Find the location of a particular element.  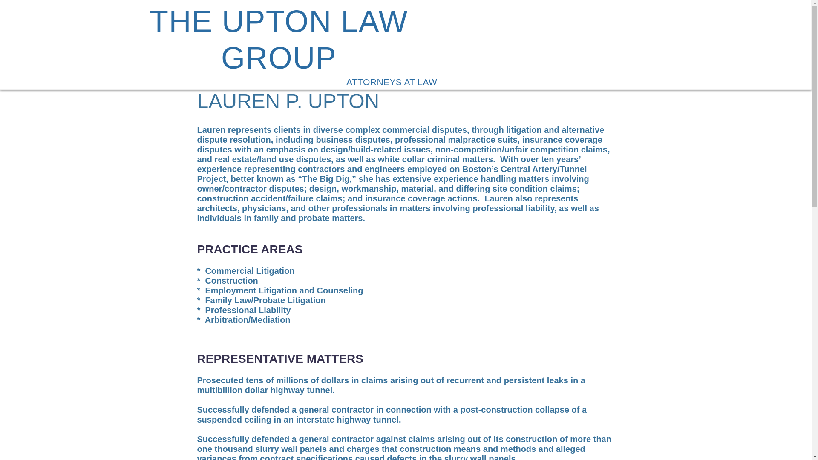

OUR FIRM is located at coordinates (282, 65).